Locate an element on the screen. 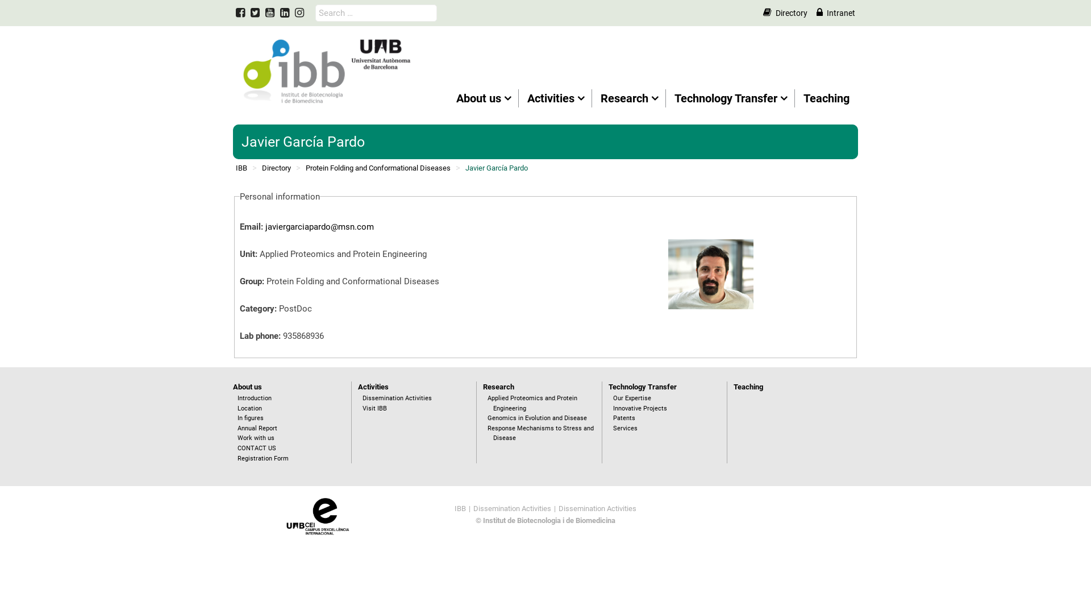 The image size is (1091, 614). UAB-CEI is located at coordinates (318, 516).